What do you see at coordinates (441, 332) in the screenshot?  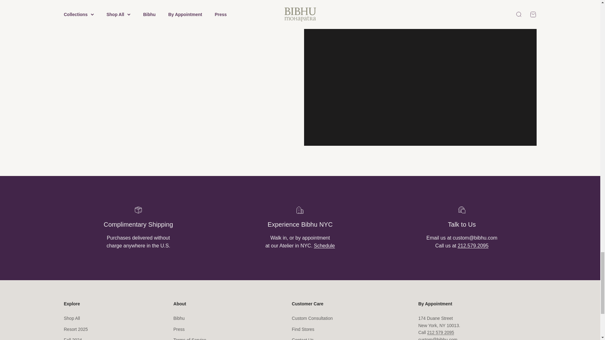 I see `tel:2125792095` at bounding box center [441, 332].